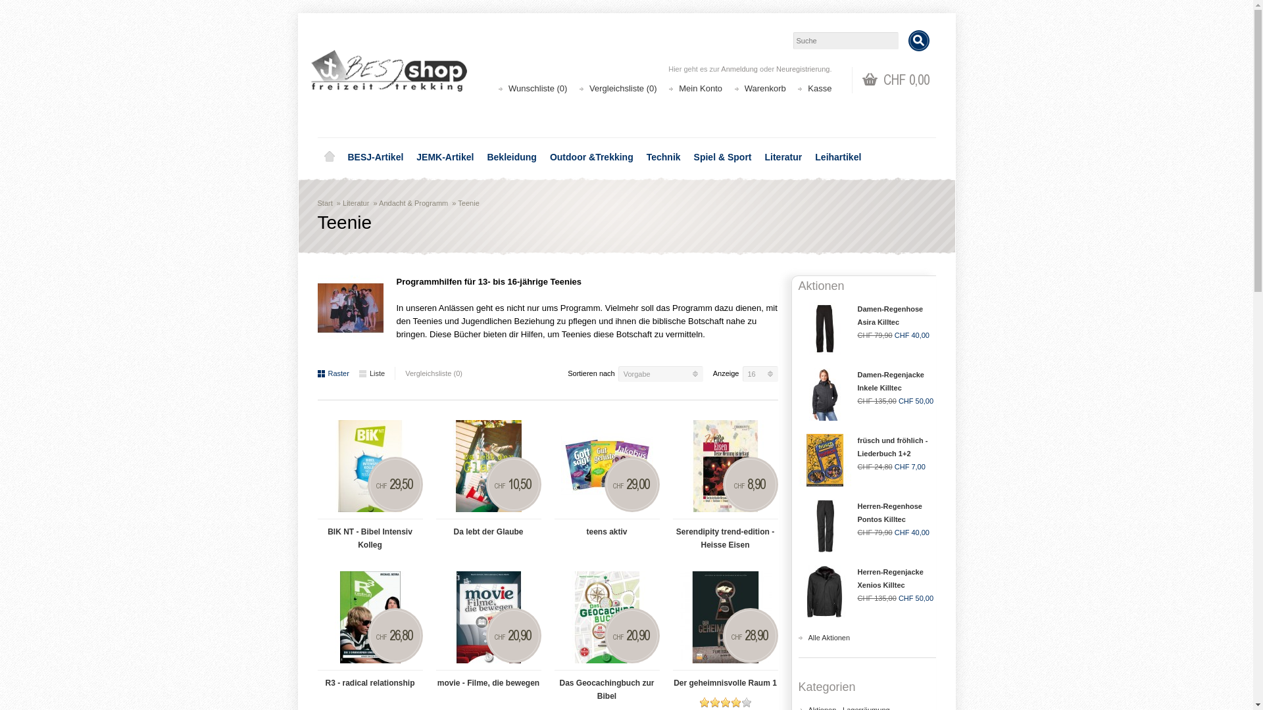  What do you see at coordinates (372, 373) in the screenshot?
I see `Liste` at bounding box center [372, 373].